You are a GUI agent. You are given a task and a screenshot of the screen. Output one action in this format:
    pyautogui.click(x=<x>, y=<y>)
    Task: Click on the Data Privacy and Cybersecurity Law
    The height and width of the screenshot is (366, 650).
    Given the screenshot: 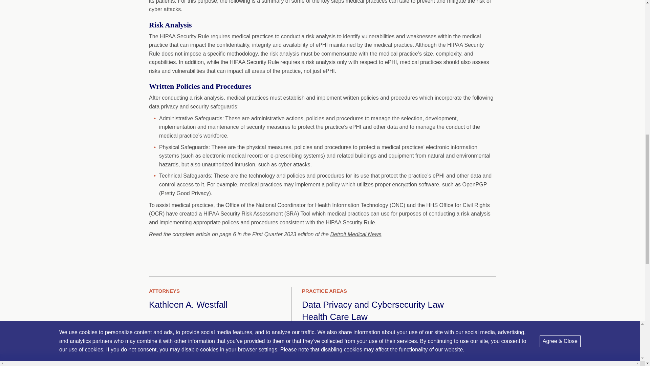 What is the action you would take?
    pyautogui.click(x=373, y=304)
    